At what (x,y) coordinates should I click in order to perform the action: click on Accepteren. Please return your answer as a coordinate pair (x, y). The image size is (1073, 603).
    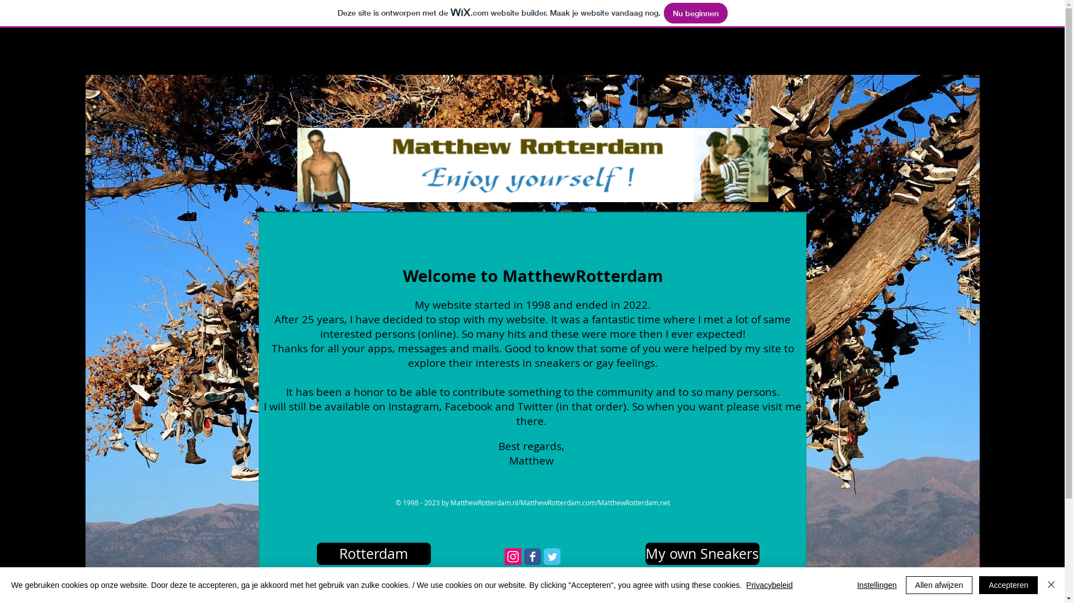
    Looking at the image, I should click on (1008, 585).